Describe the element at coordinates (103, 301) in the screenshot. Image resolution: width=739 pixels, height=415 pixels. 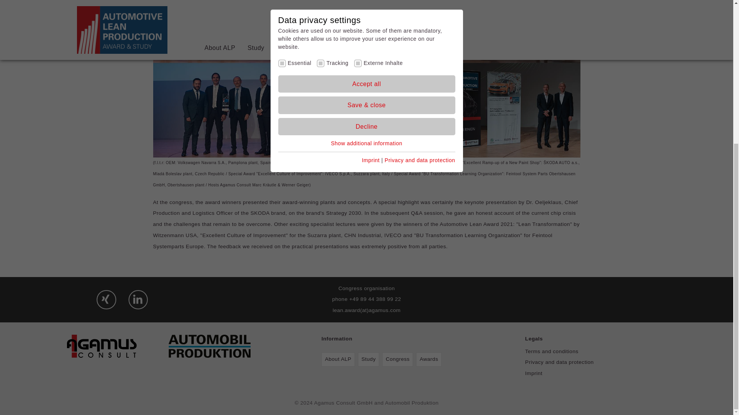
I see `Xing` at that location.